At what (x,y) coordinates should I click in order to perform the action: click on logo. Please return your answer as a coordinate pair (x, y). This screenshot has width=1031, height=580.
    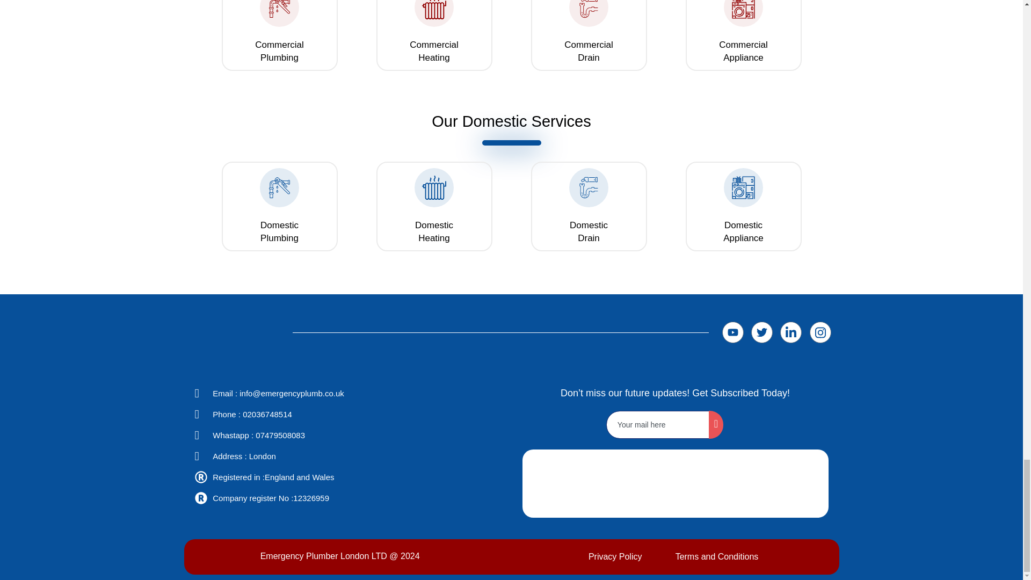
    Looking at the image, I should click on (771, 483).